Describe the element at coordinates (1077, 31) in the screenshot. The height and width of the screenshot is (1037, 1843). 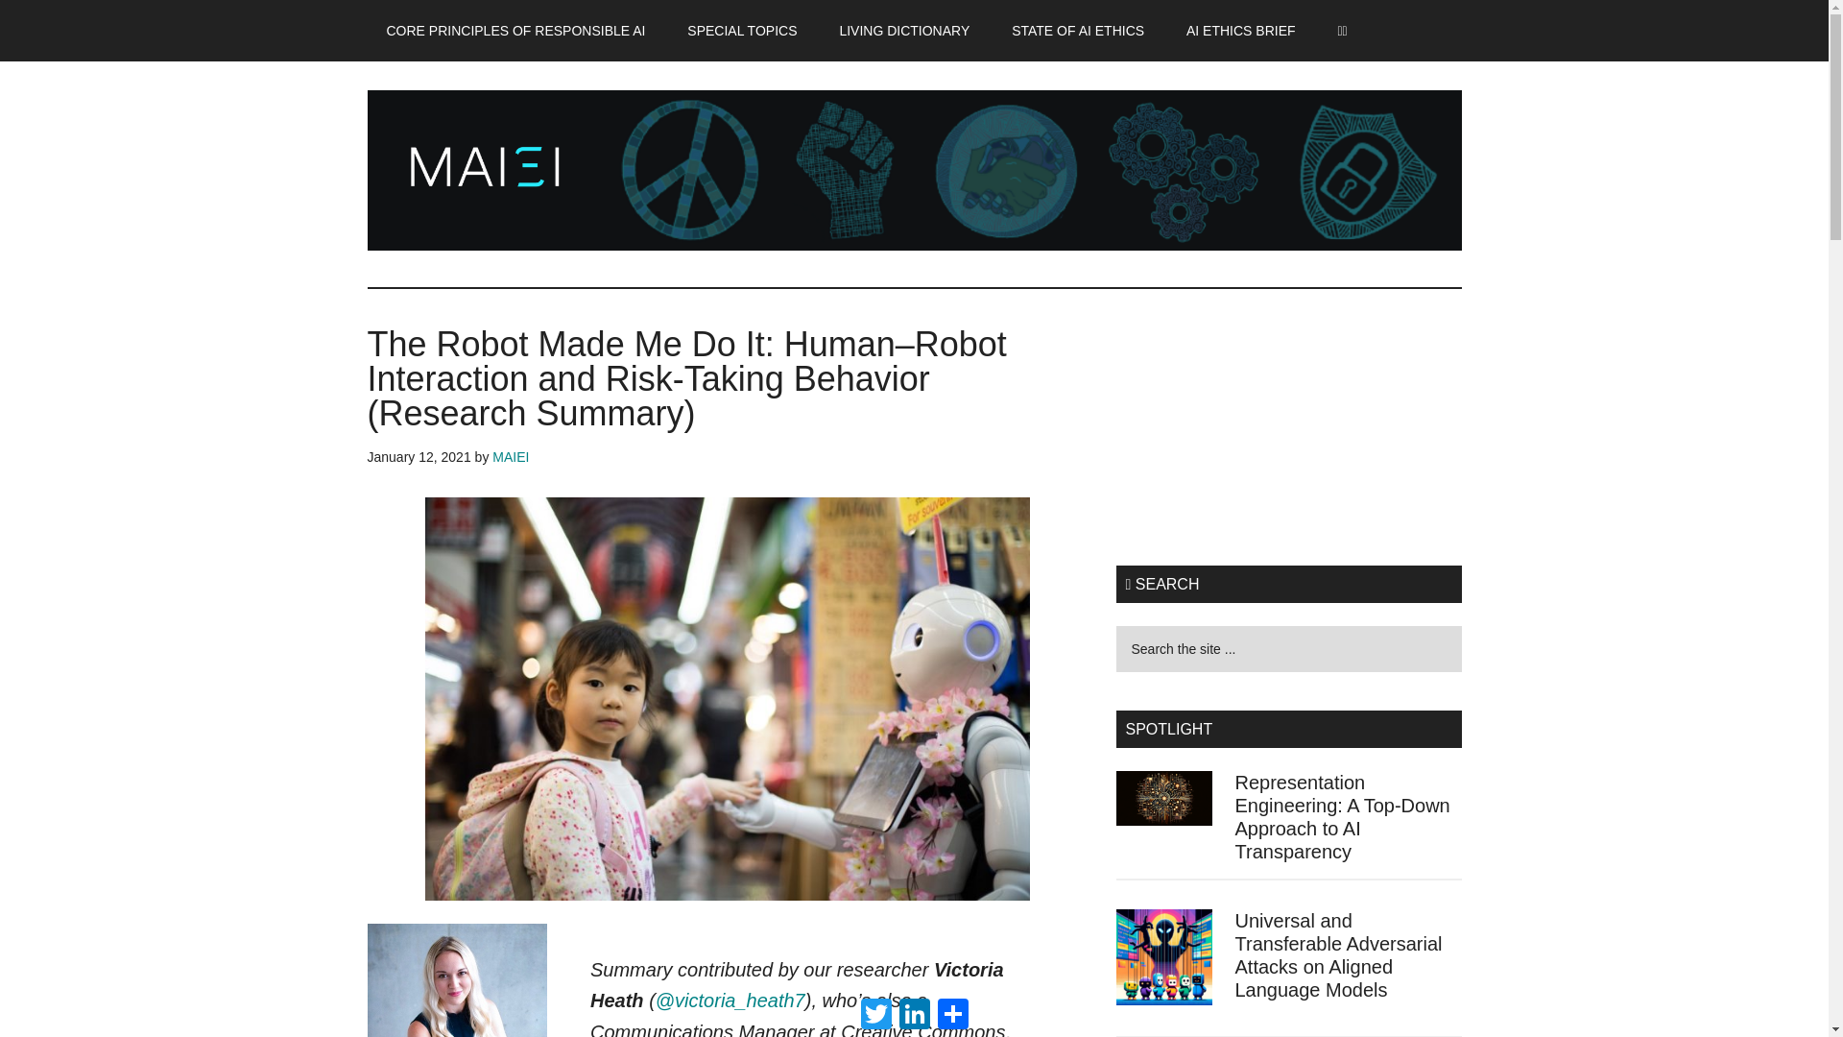
I see `STATE OF AI ETHICS` at that location.